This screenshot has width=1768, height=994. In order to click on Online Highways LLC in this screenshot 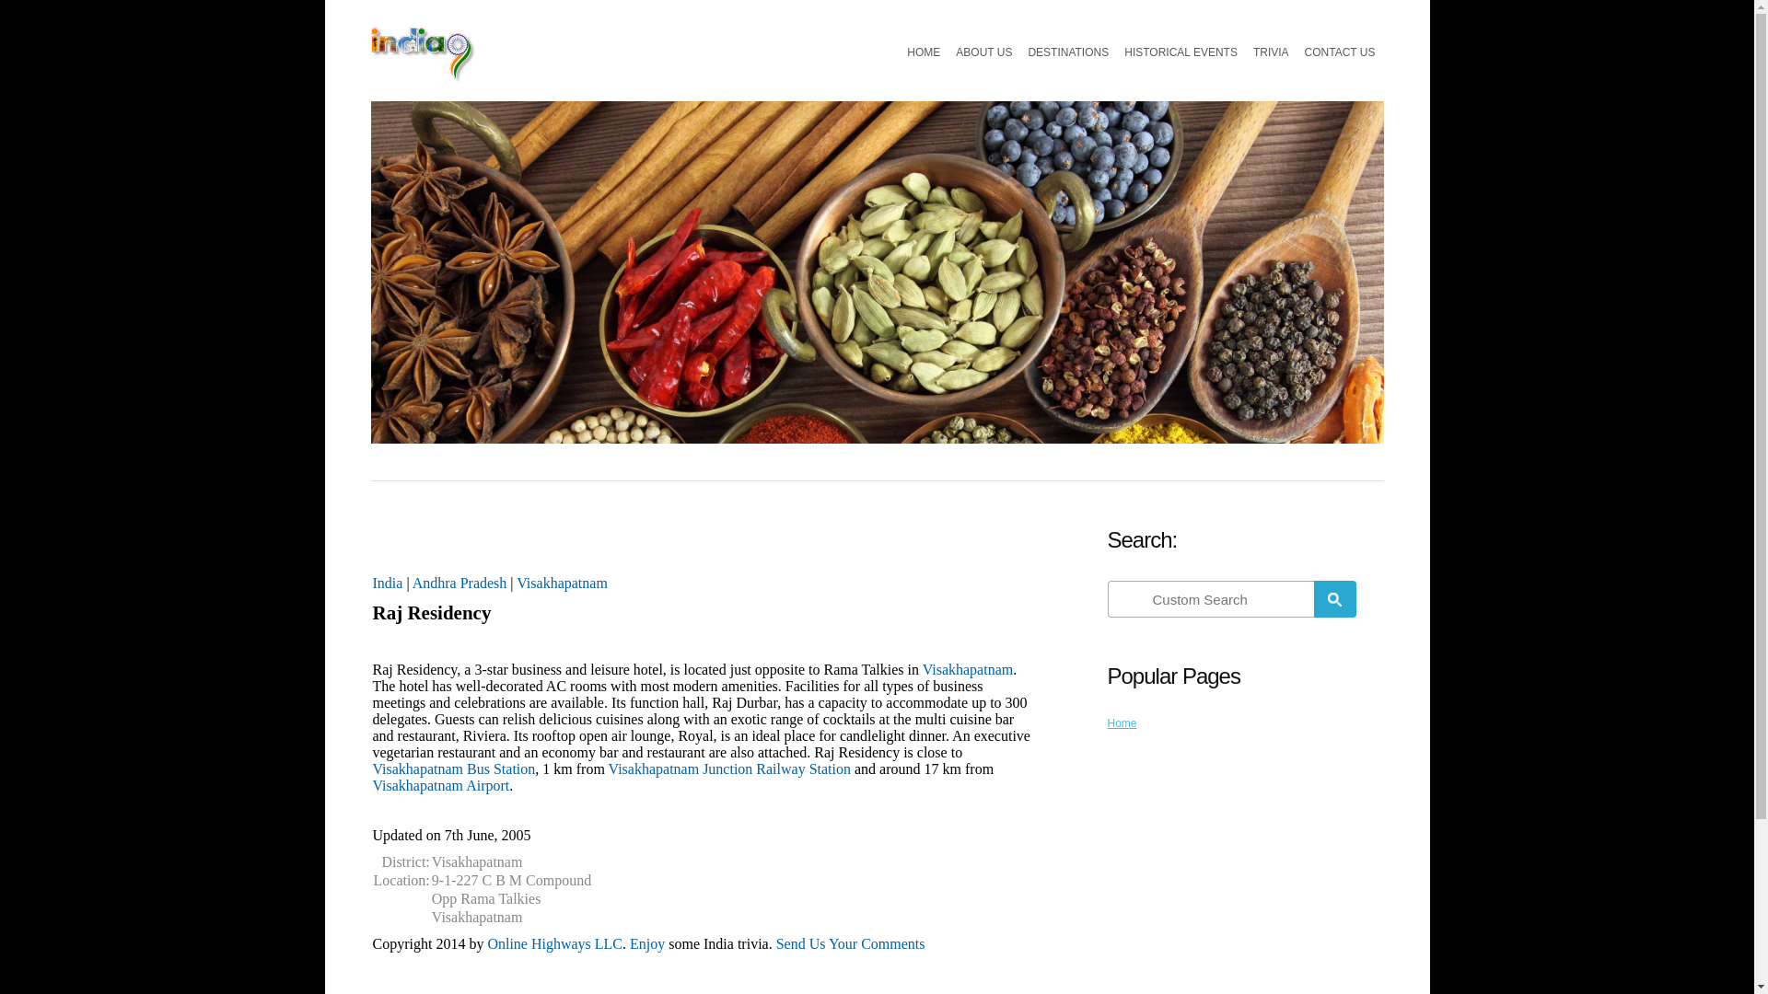, I will do `click(554, 943)`.